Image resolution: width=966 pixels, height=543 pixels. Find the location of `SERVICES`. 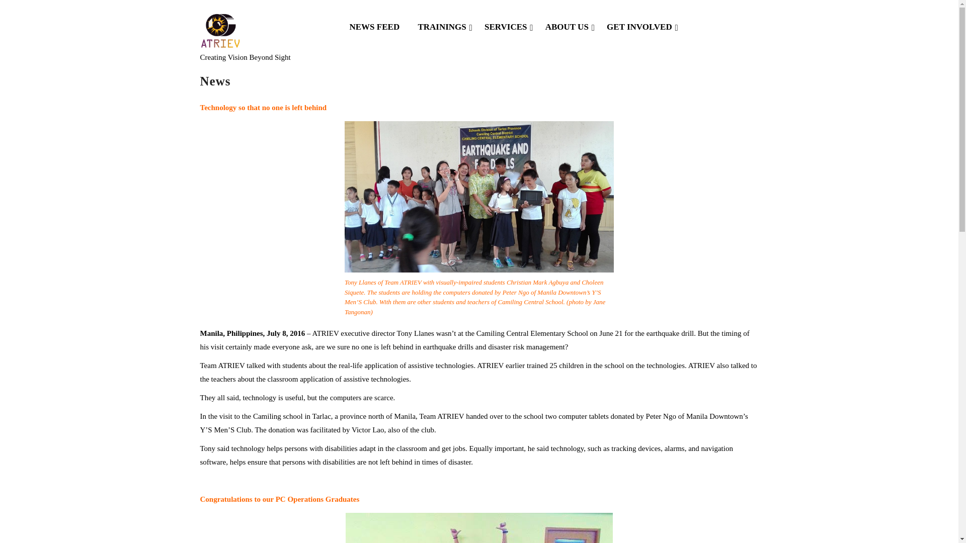

SERVICES is located at coordinates (507, 27).